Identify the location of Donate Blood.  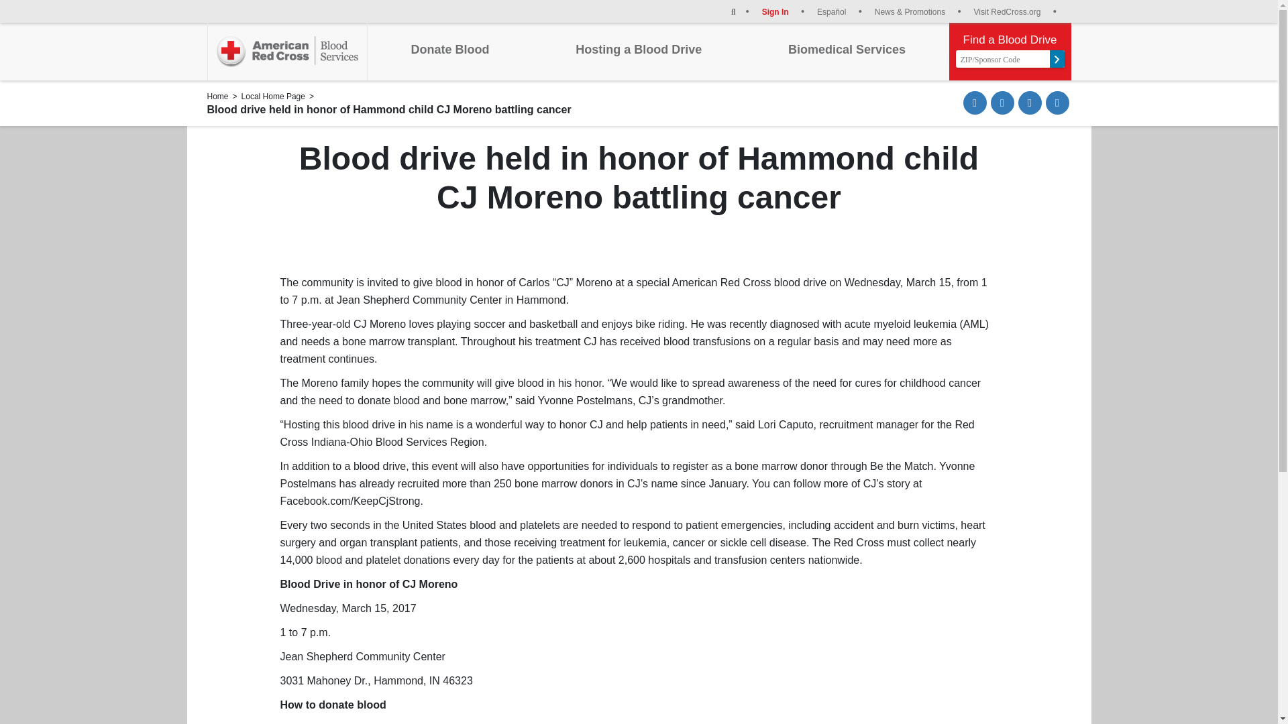
(449, 50).